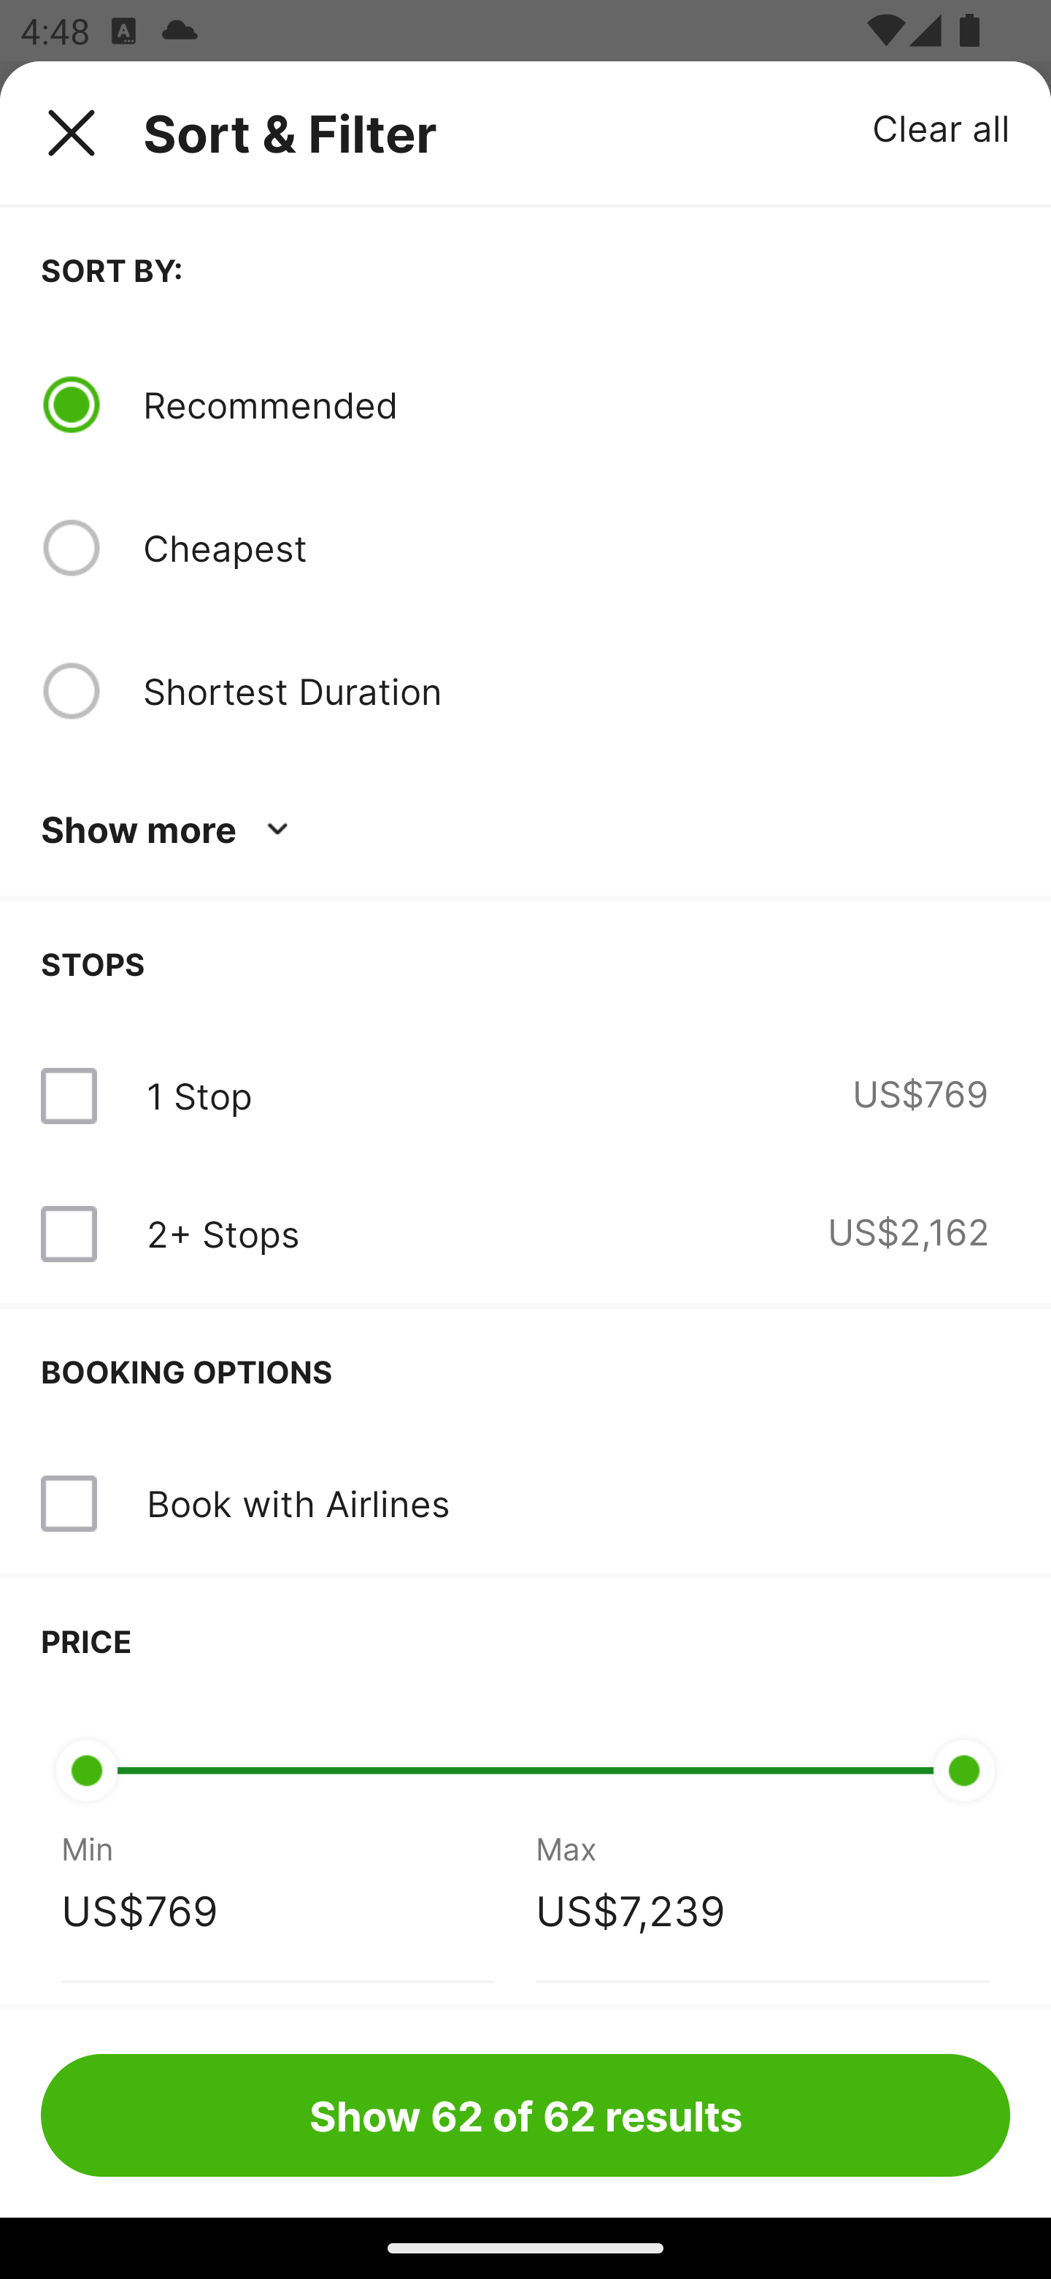 The width and height of the screenshot is (1051, 2279). Describe the element at coordinates (576, 690) in the screenshot. I see `Shortest Duration` at that location.